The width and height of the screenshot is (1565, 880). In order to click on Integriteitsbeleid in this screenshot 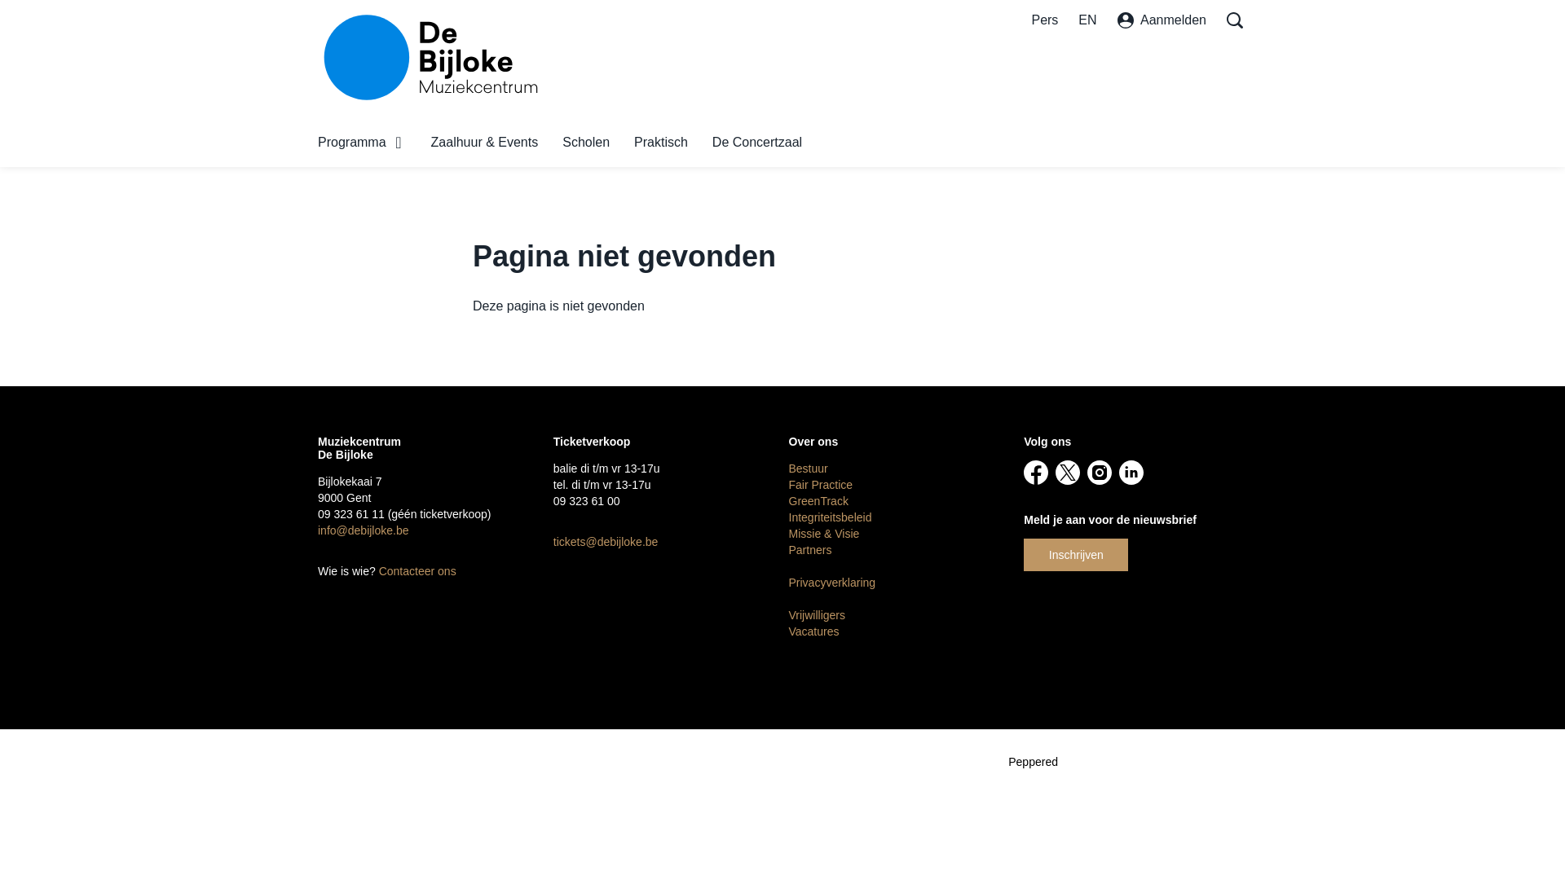, I will do `click(831, 517)`.